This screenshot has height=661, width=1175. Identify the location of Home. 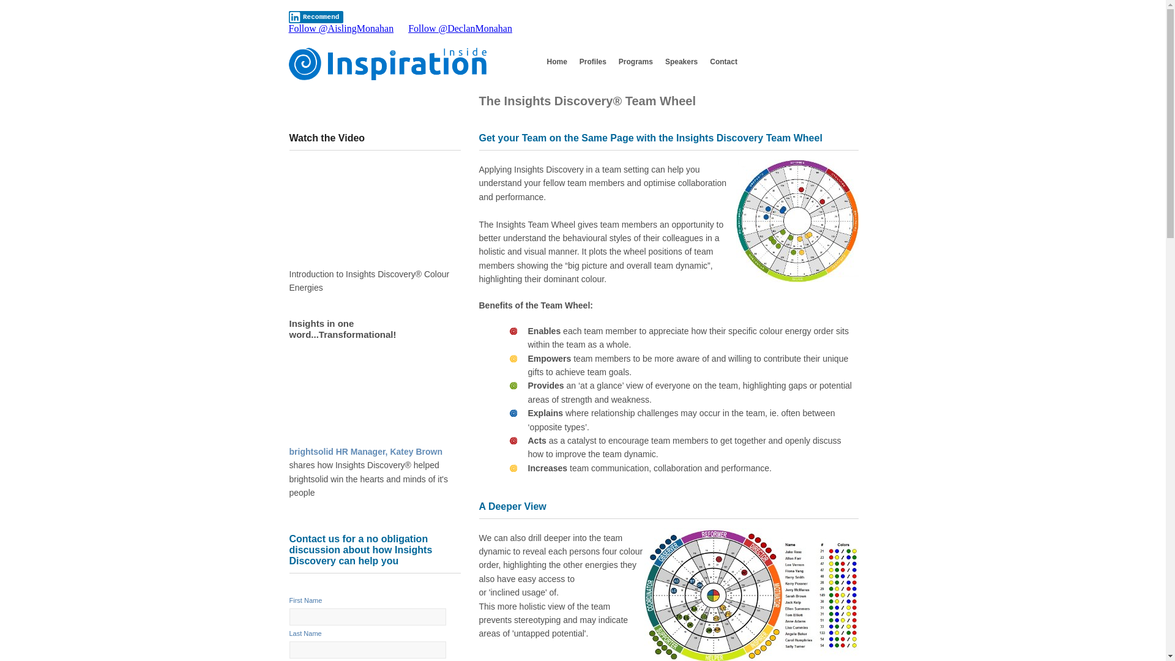
(557, 62).